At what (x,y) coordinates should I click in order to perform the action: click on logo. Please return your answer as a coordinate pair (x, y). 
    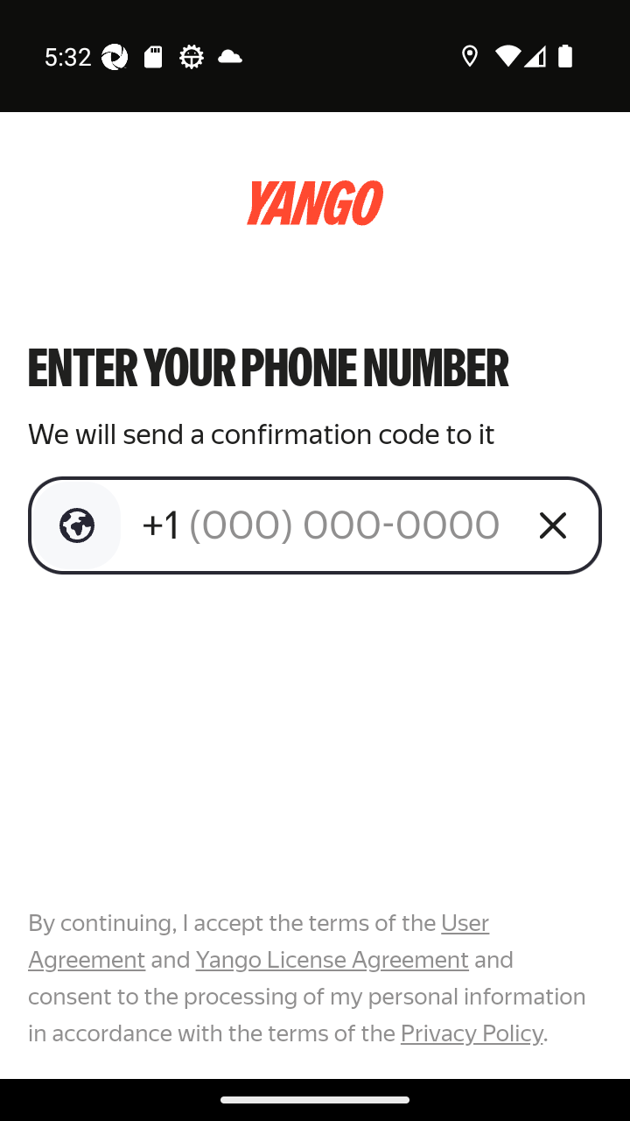
    Looking at the image, I should click on (315, 203).